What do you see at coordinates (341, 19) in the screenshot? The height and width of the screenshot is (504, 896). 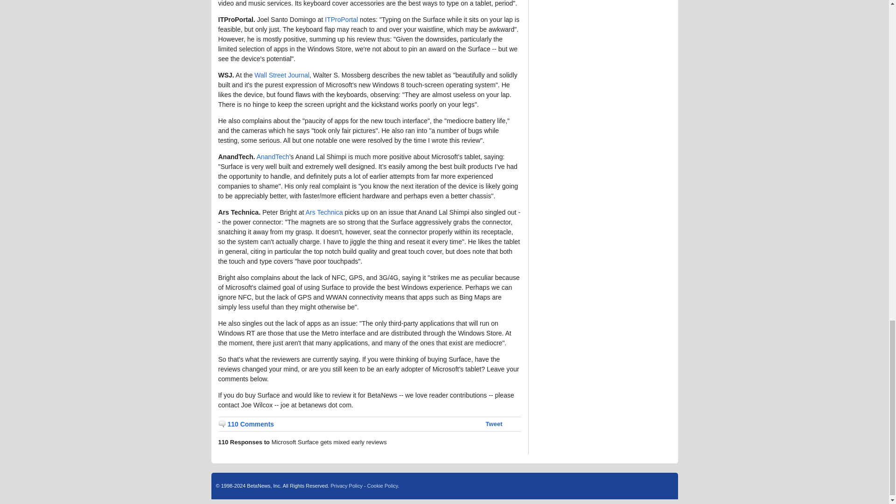 I see `ITProPortal` at bounding box center [341, 19].